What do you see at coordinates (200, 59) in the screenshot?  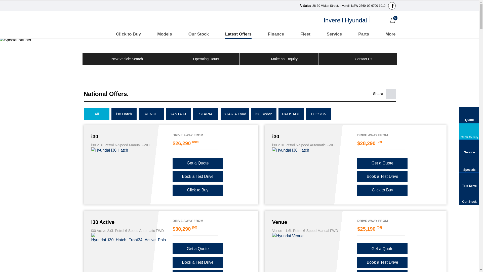 I see `Operating Hours` at bounding box center [200, 59].